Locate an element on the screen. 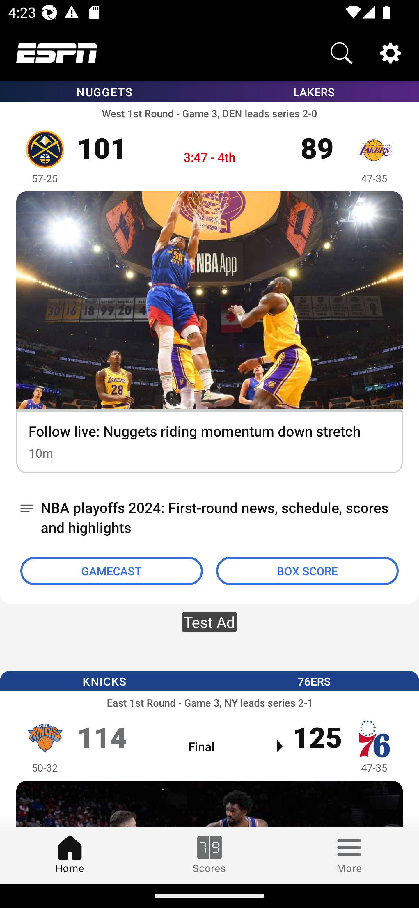 This screenshot has height=908, width=419. More is located at coordinates (349, 855).